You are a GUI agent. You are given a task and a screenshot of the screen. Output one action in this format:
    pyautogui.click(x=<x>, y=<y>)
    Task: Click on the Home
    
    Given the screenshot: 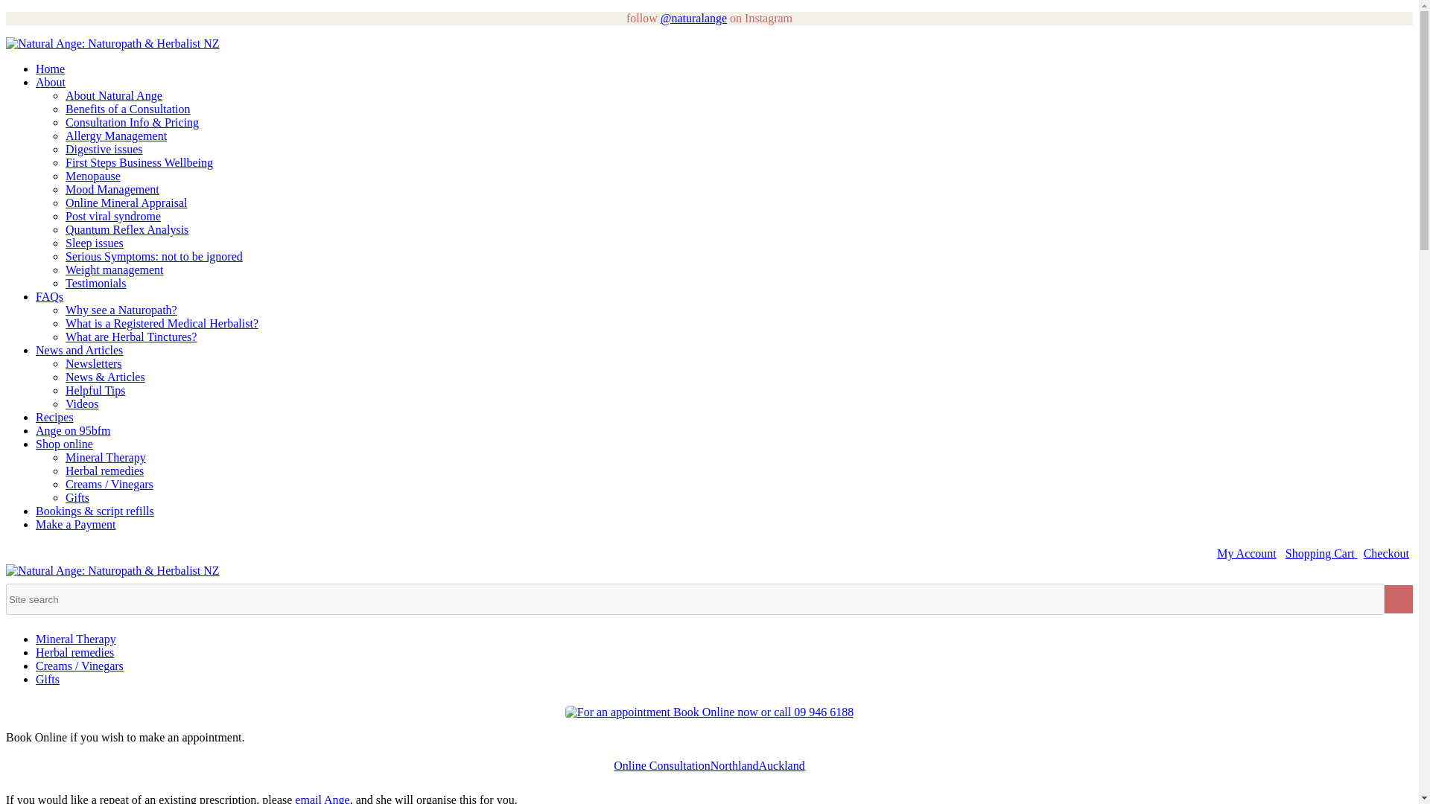 What is the action you would take?
    pyautogui.click(x=50, y=68)
    